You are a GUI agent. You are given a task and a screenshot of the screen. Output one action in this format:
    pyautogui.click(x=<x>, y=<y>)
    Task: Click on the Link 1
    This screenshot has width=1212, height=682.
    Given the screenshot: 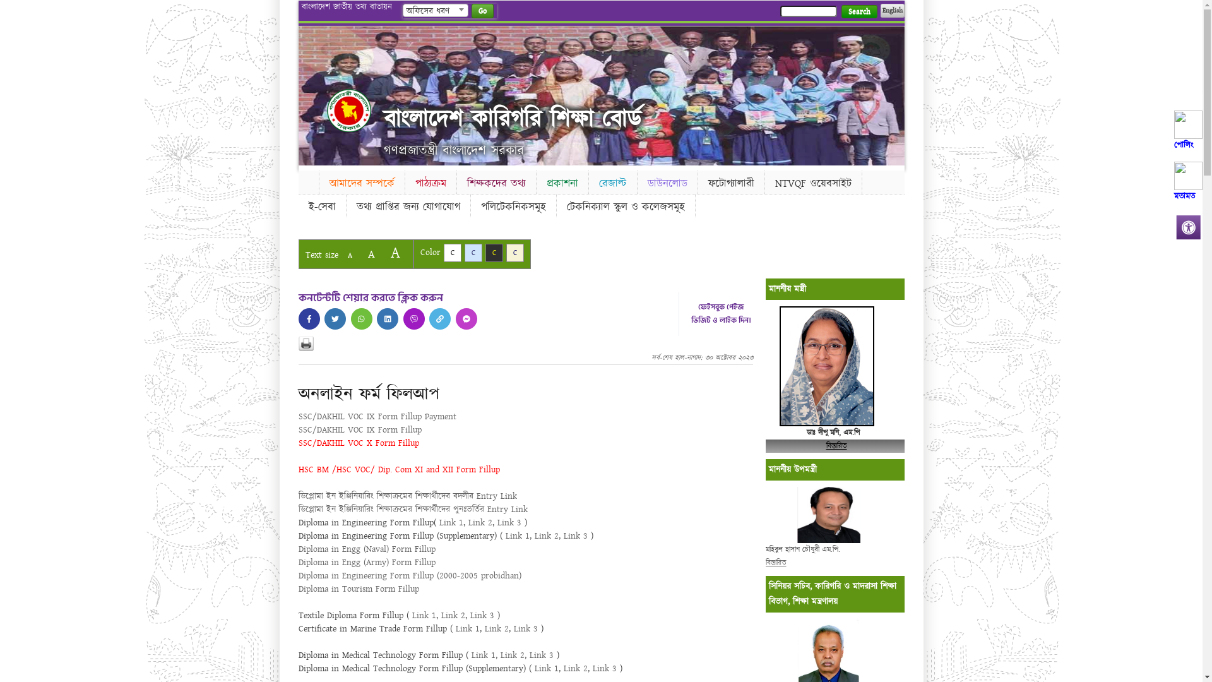 What is the action you would take?
    pyautogui.click(x=424, y=616)
    